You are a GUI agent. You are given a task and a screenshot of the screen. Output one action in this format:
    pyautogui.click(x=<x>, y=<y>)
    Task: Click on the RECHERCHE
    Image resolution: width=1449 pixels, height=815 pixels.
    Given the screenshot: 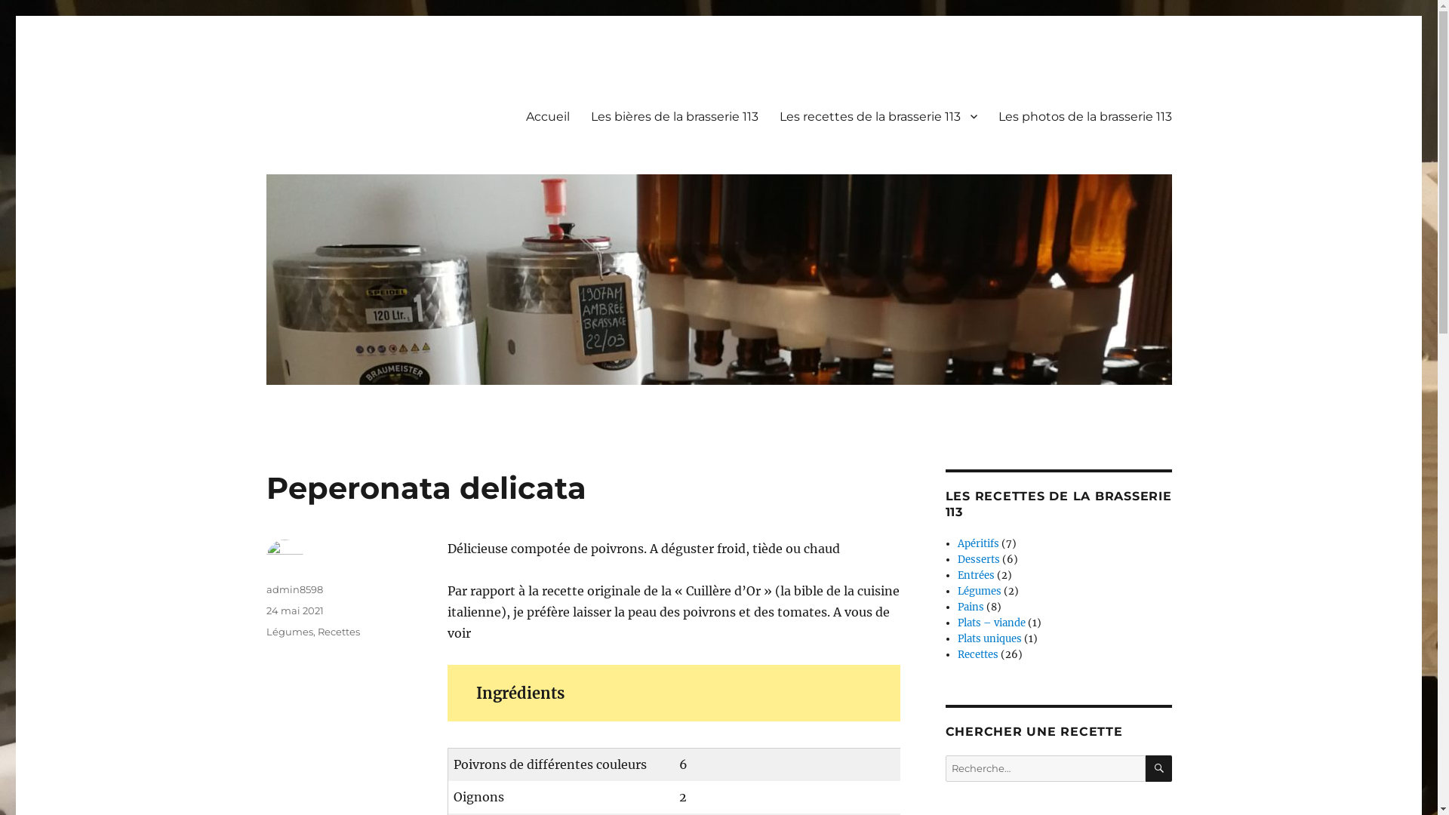 What is the action you would take?
    pyautogui.click(x=1159, y=768)
    